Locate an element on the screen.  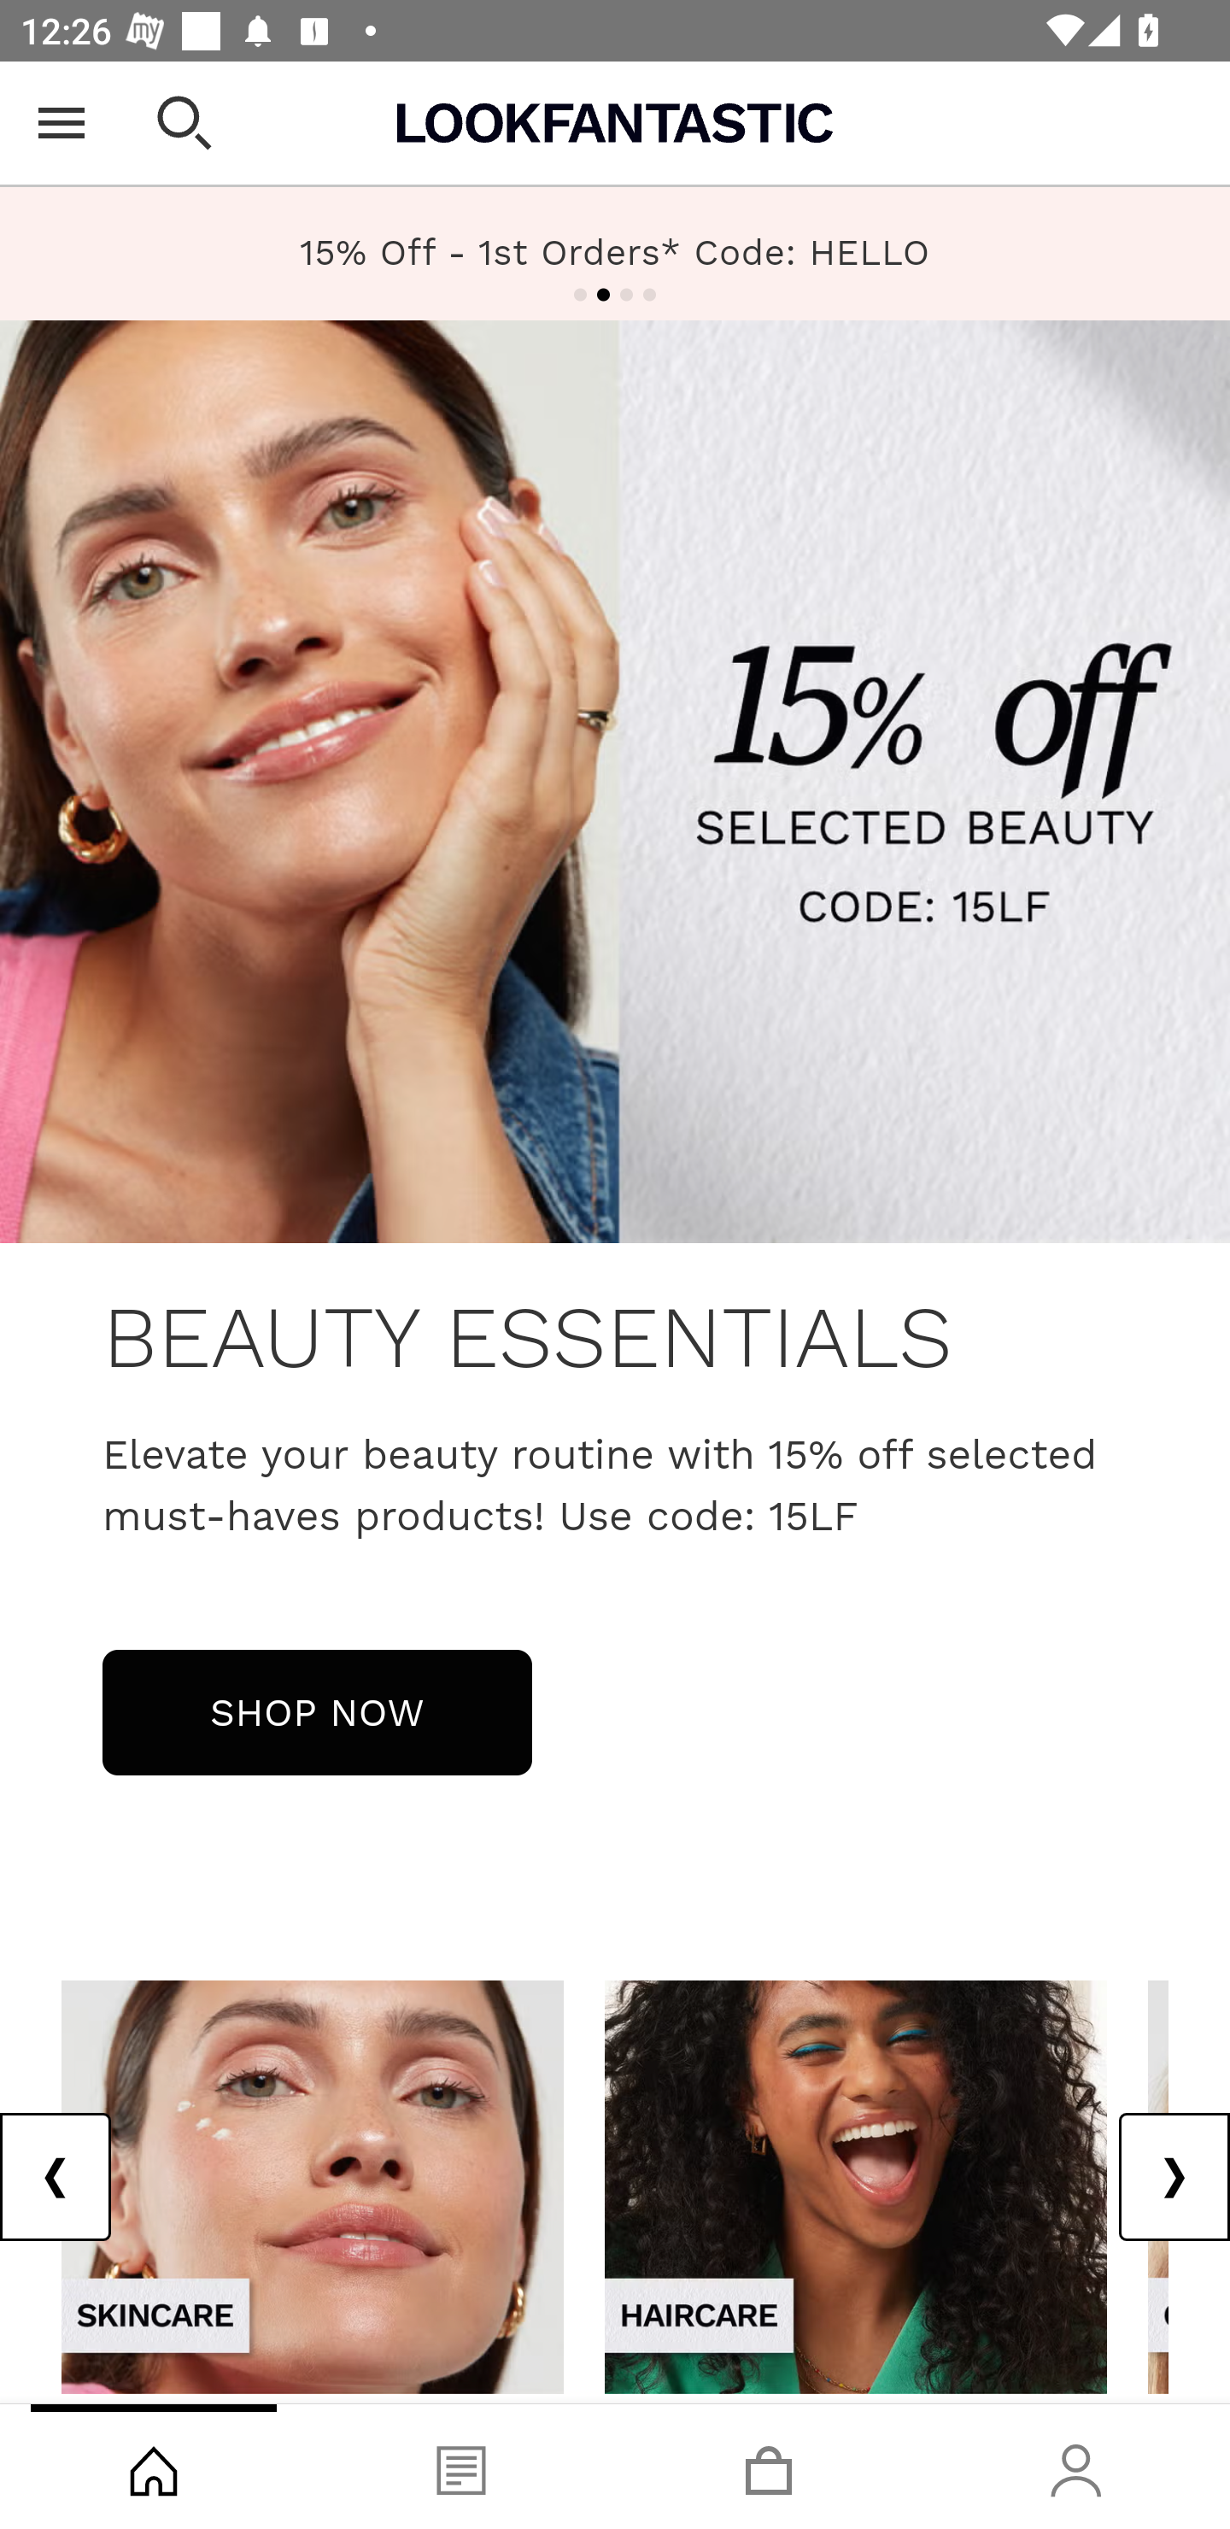
Basket, tab, 3 of 4 is located at coordinates (769, 2467).